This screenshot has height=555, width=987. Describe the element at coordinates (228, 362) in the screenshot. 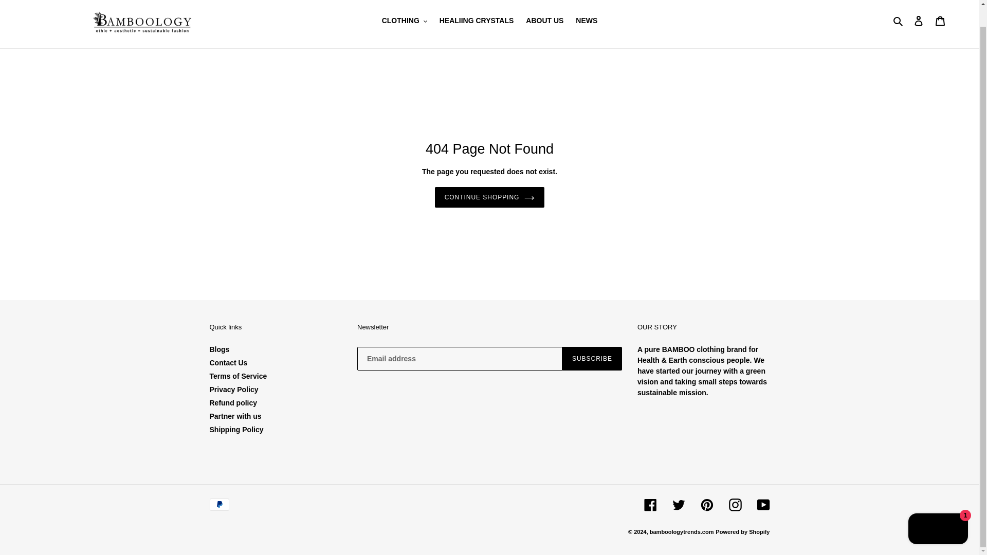

I see `Contact Us` at that location.